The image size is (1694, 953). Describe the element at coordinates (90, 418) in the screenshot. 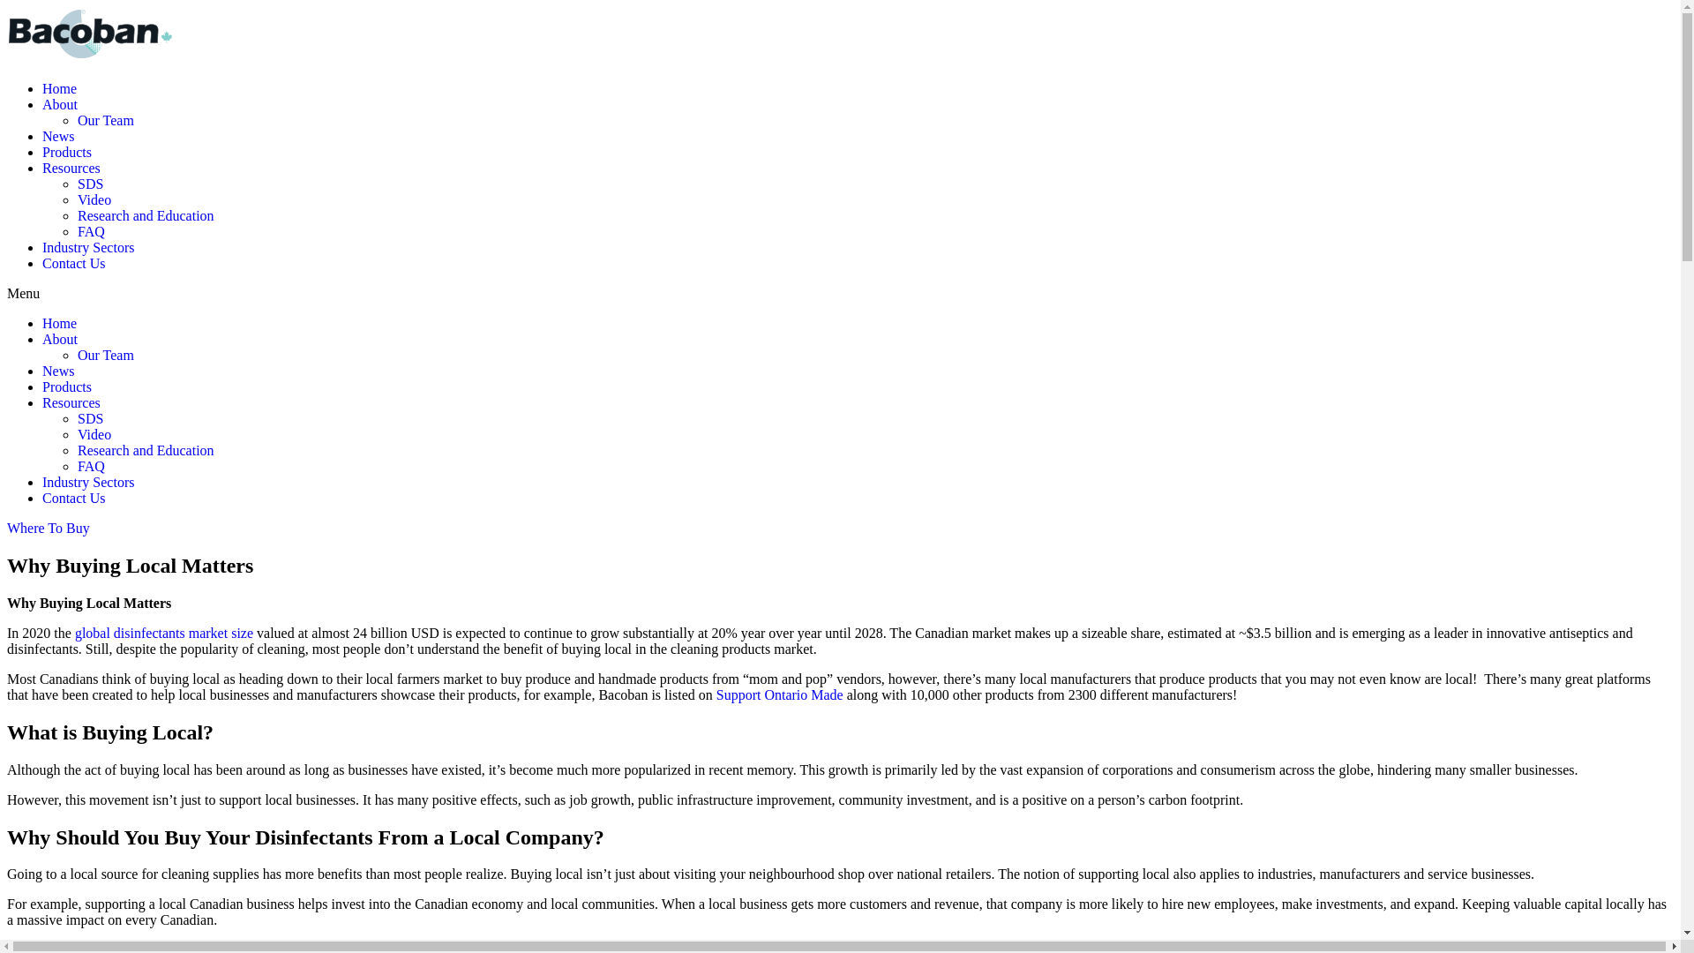

I see `SDS` at that location.